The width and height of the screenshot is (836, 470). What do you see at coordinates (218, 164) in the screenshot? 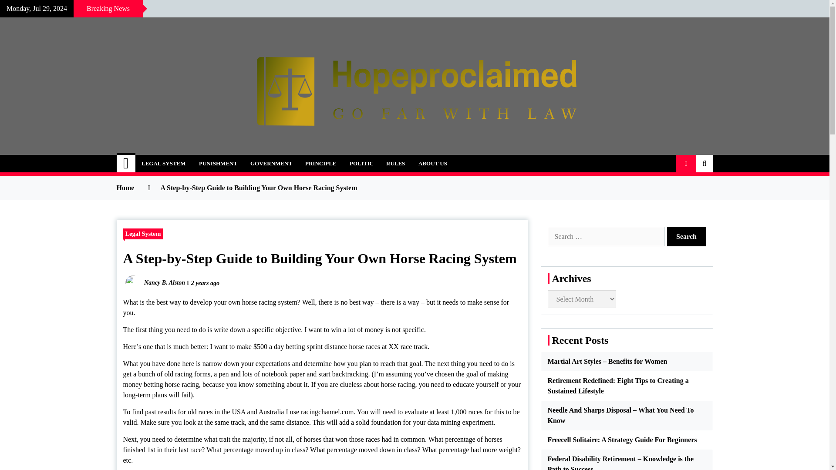
I see `PUNISHMENT` at bounding box center [218, 164].